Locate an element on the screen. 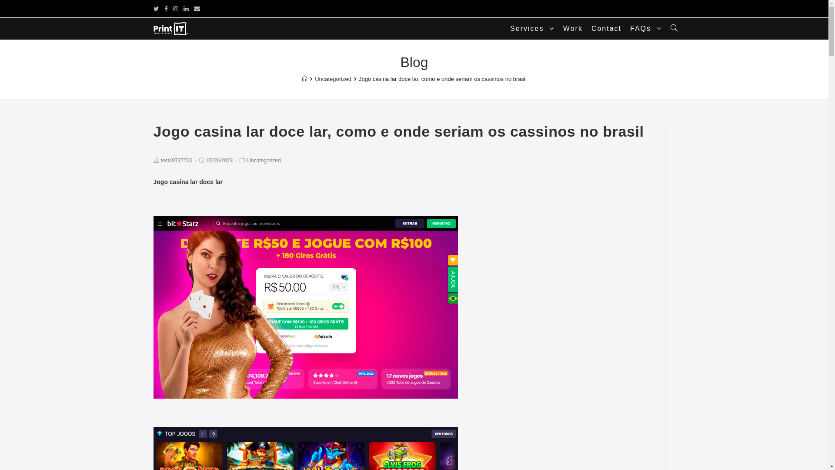 The height and width of the screenshot is (470, 835). XL Yard Signs is located at coordinates (563, 429).